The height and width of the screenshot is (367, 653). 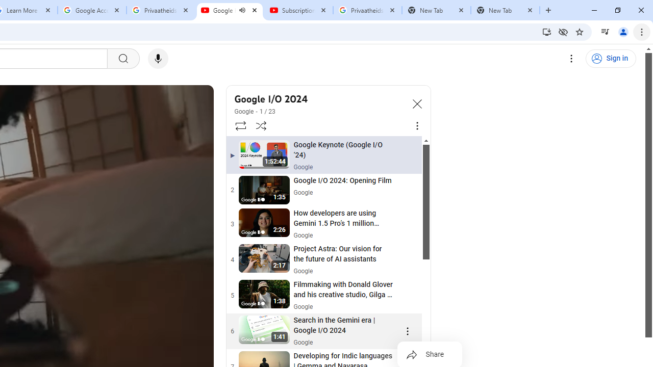 What do you see at coordinates (547, 32) in the screenshot?
I see `Install YouTube` at bounding box center [547, 32].